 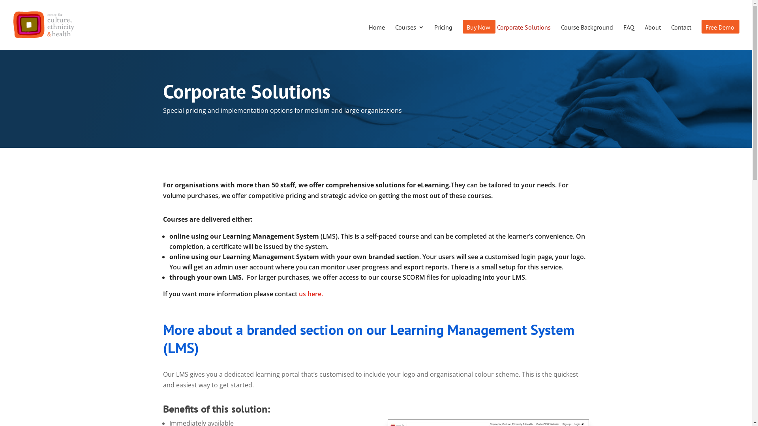 I want to click on Courses, so click(x=410, y=37).